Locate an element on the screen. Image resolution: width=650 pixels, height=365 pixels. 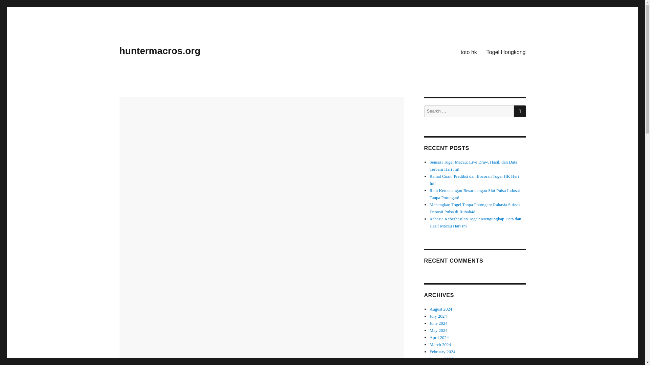
toto hk is located at coordinates (469, 52).